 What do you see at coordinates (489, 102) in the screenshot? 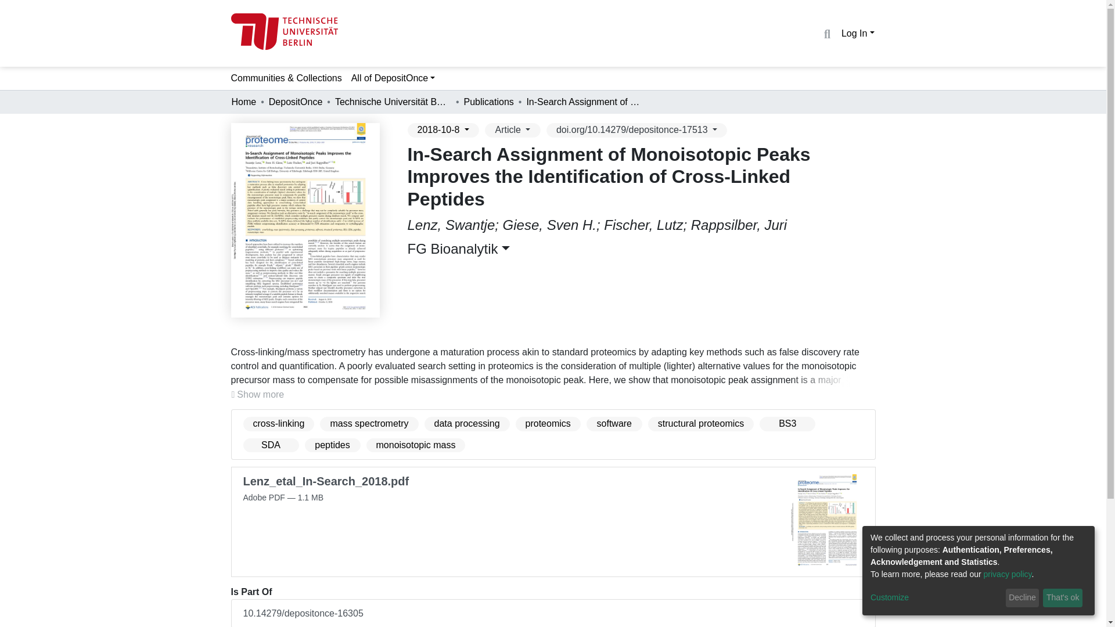
I see `Publications` at bounding box center [489, 102].